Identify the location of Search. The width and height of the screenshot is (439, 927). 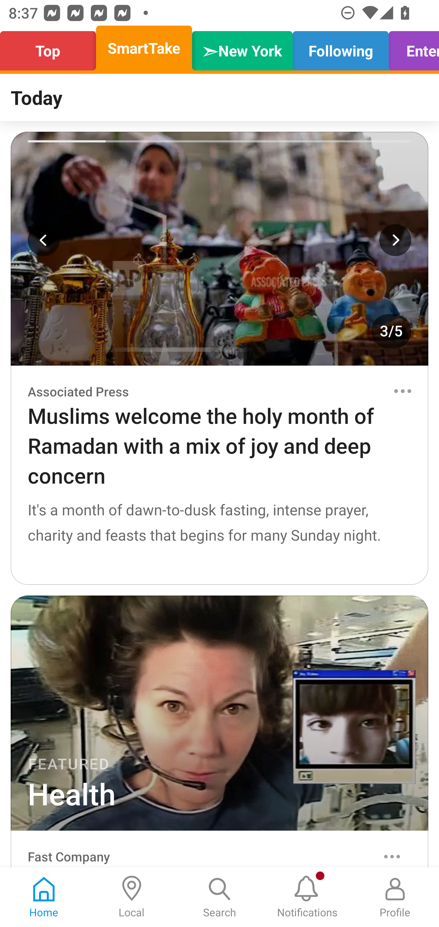
(220, 897).